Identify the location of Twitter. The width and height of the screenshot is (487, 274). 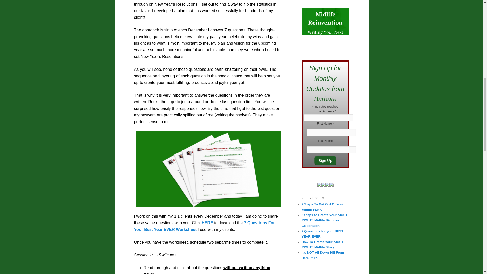
(323, 185).